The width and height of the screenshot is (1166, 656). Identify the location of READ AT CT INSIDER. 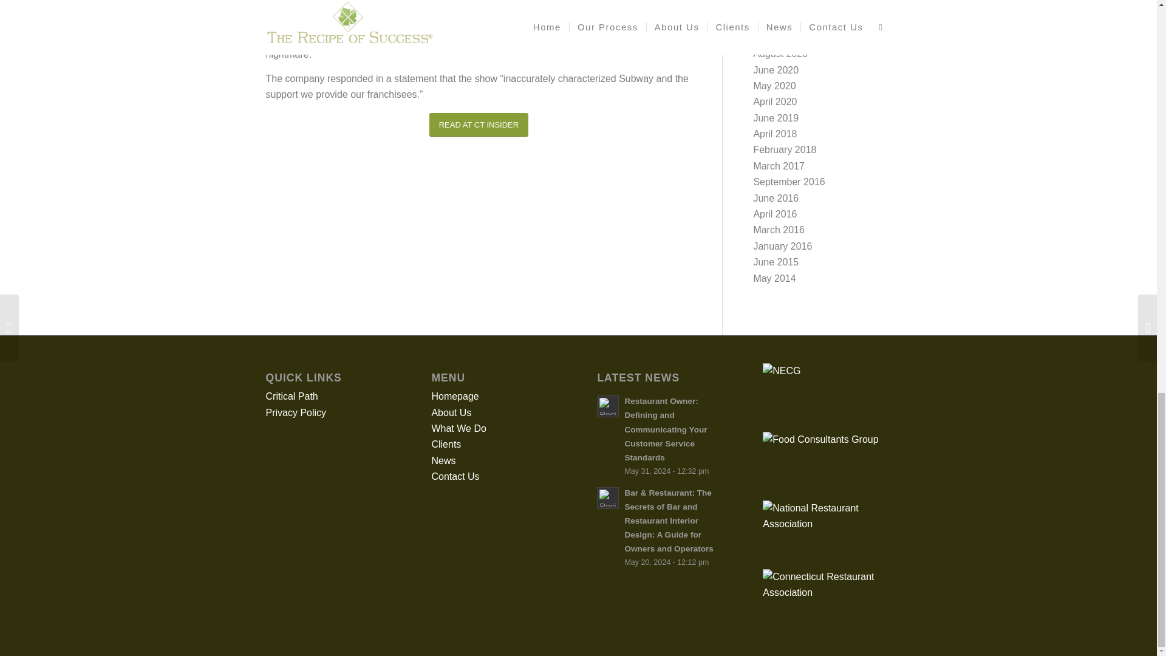
(479, 124).